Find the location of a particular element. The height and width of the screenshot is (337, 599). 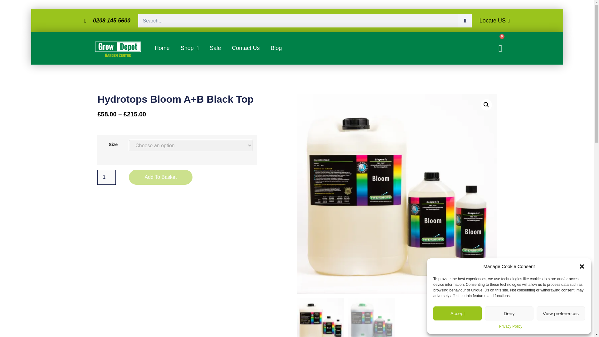

Shop is located at coordinates (190, 48).